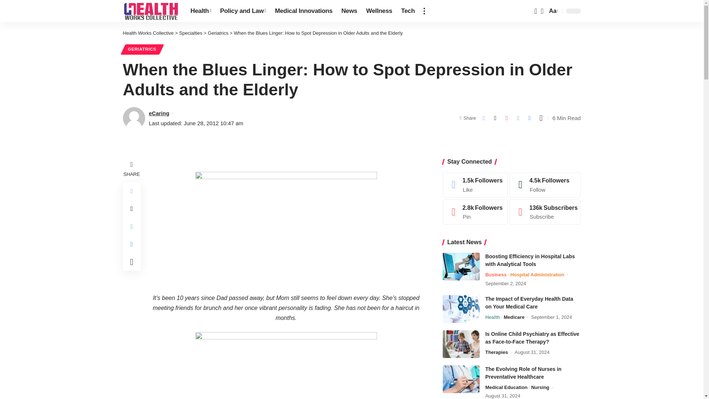  I want to click on Wellness, so click(379, 11).